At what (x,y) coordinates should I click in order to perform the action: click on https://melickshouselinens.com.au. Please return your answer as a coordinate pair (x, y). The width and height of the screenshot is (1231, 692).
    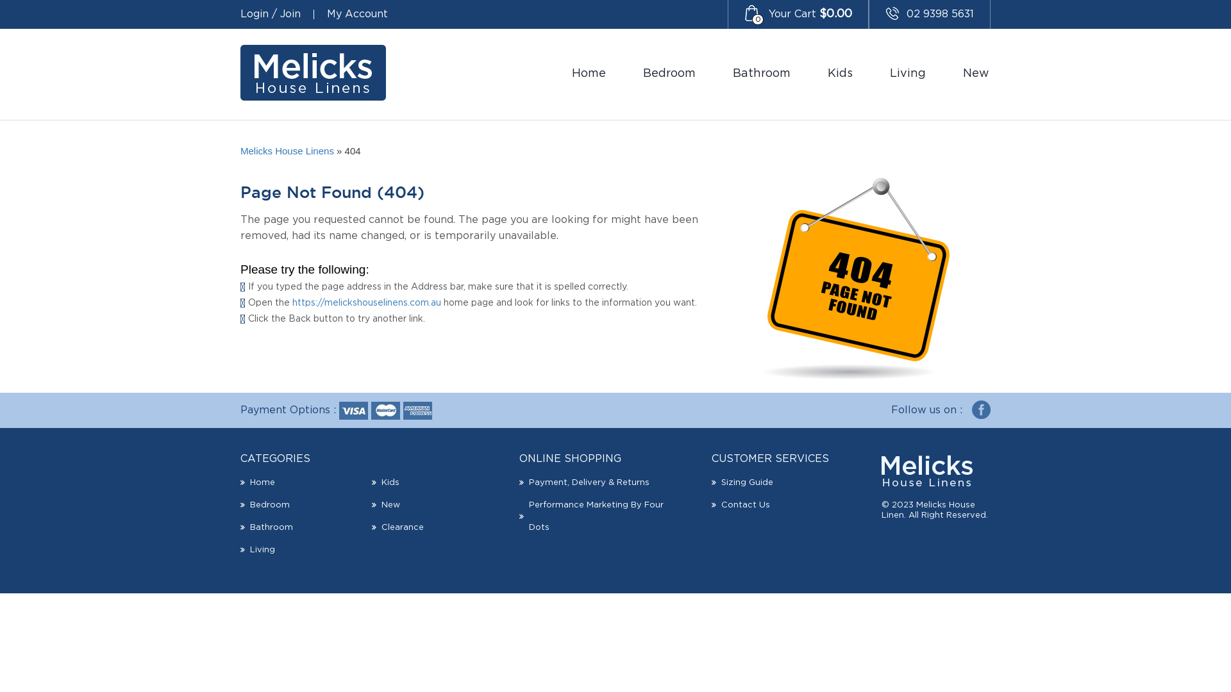
    Looking at the image, I should click on (367, 303).